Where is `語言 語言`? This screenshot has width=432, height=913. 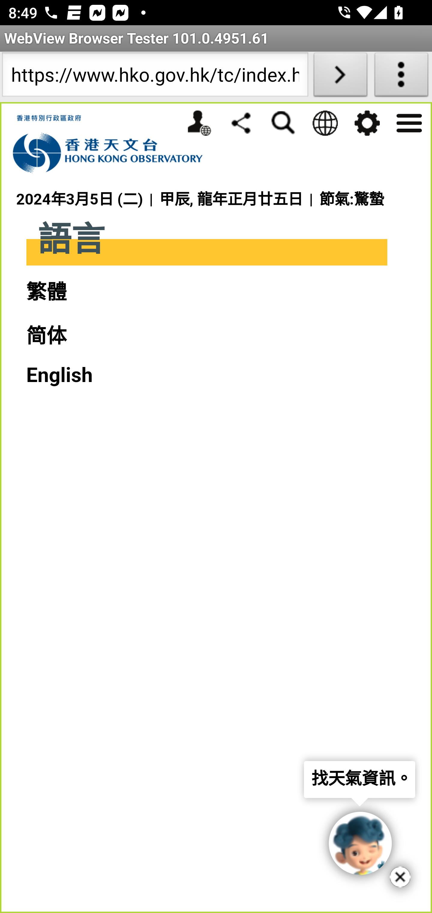
語言 語言 is located at coordinates (325, 123).